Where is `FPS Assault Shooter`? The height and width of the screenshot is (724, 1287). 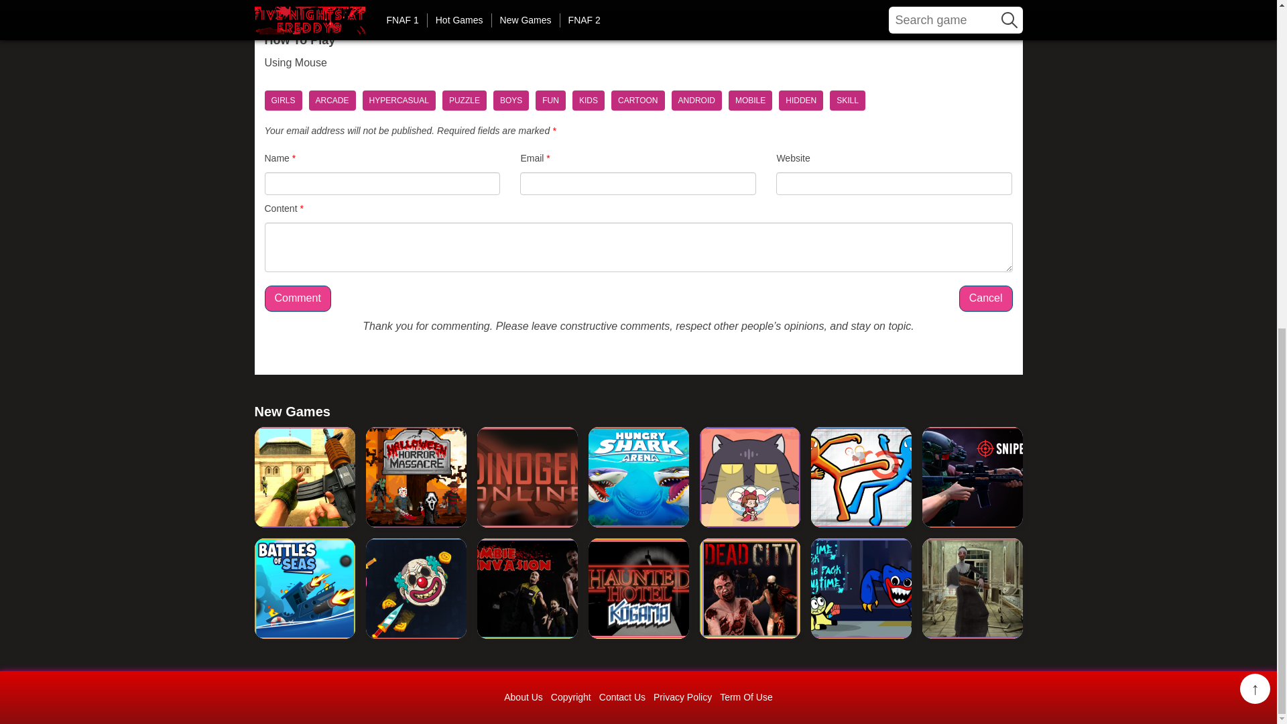
FPS Assault Shooter is located at coordinates (304, 477).